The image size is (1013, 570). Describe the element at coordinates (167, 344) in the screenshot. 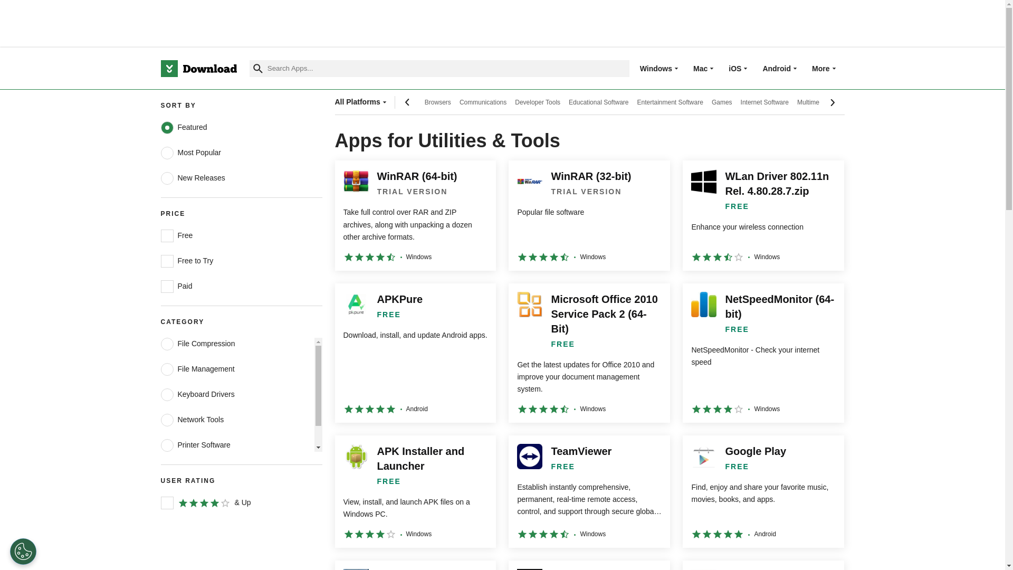

I see `utilities-file-compression` at that location.